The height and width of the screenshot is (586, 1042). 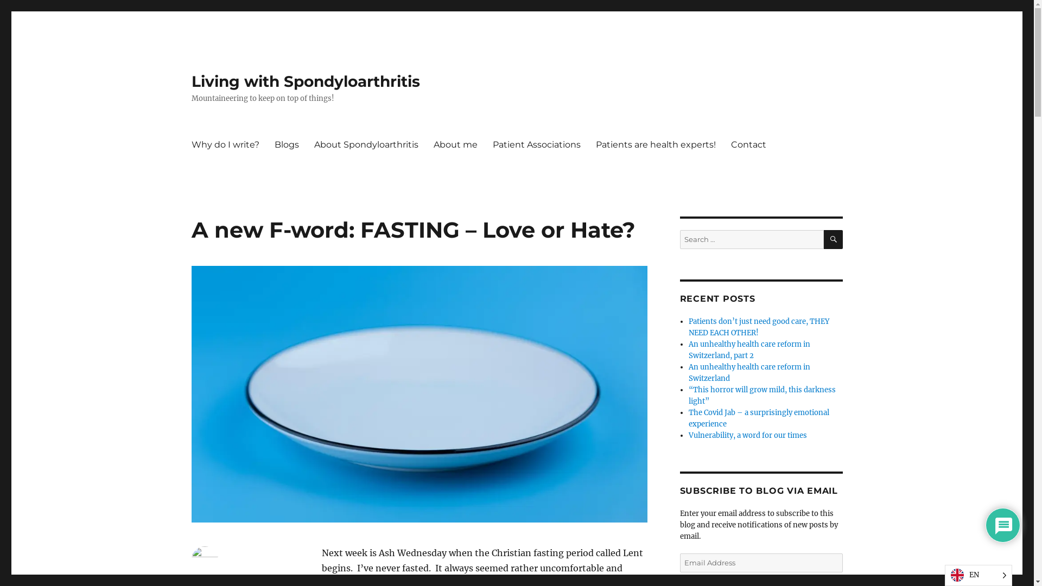 I want to click on An unhealthy health care reform in Switzerland, part 2, so click(x=749, y=350).